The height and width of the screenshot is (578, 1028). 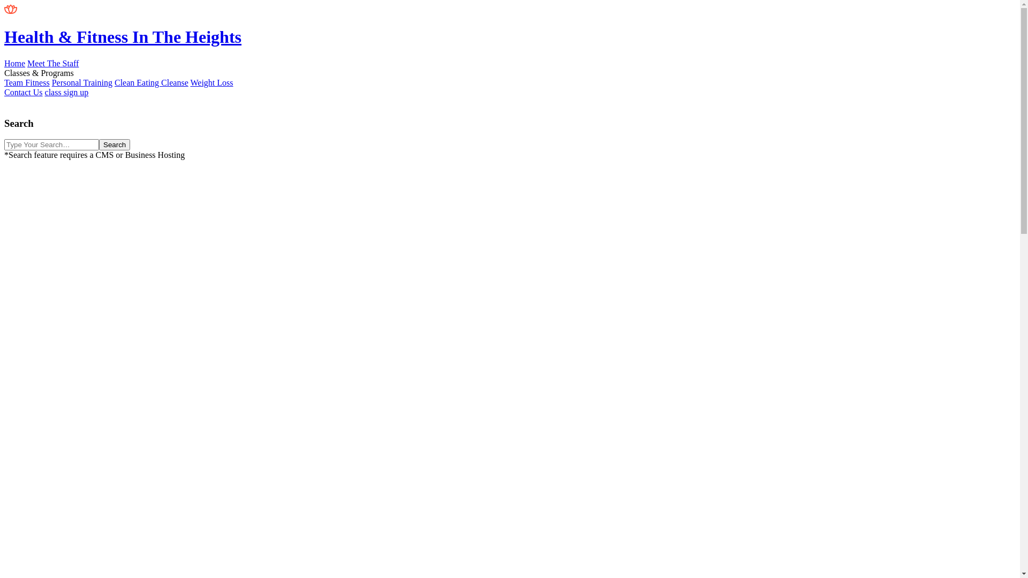 What do you see at coordinates (15, 63) in the screenshot?
I see `Home` at bounding box center [15, 63].